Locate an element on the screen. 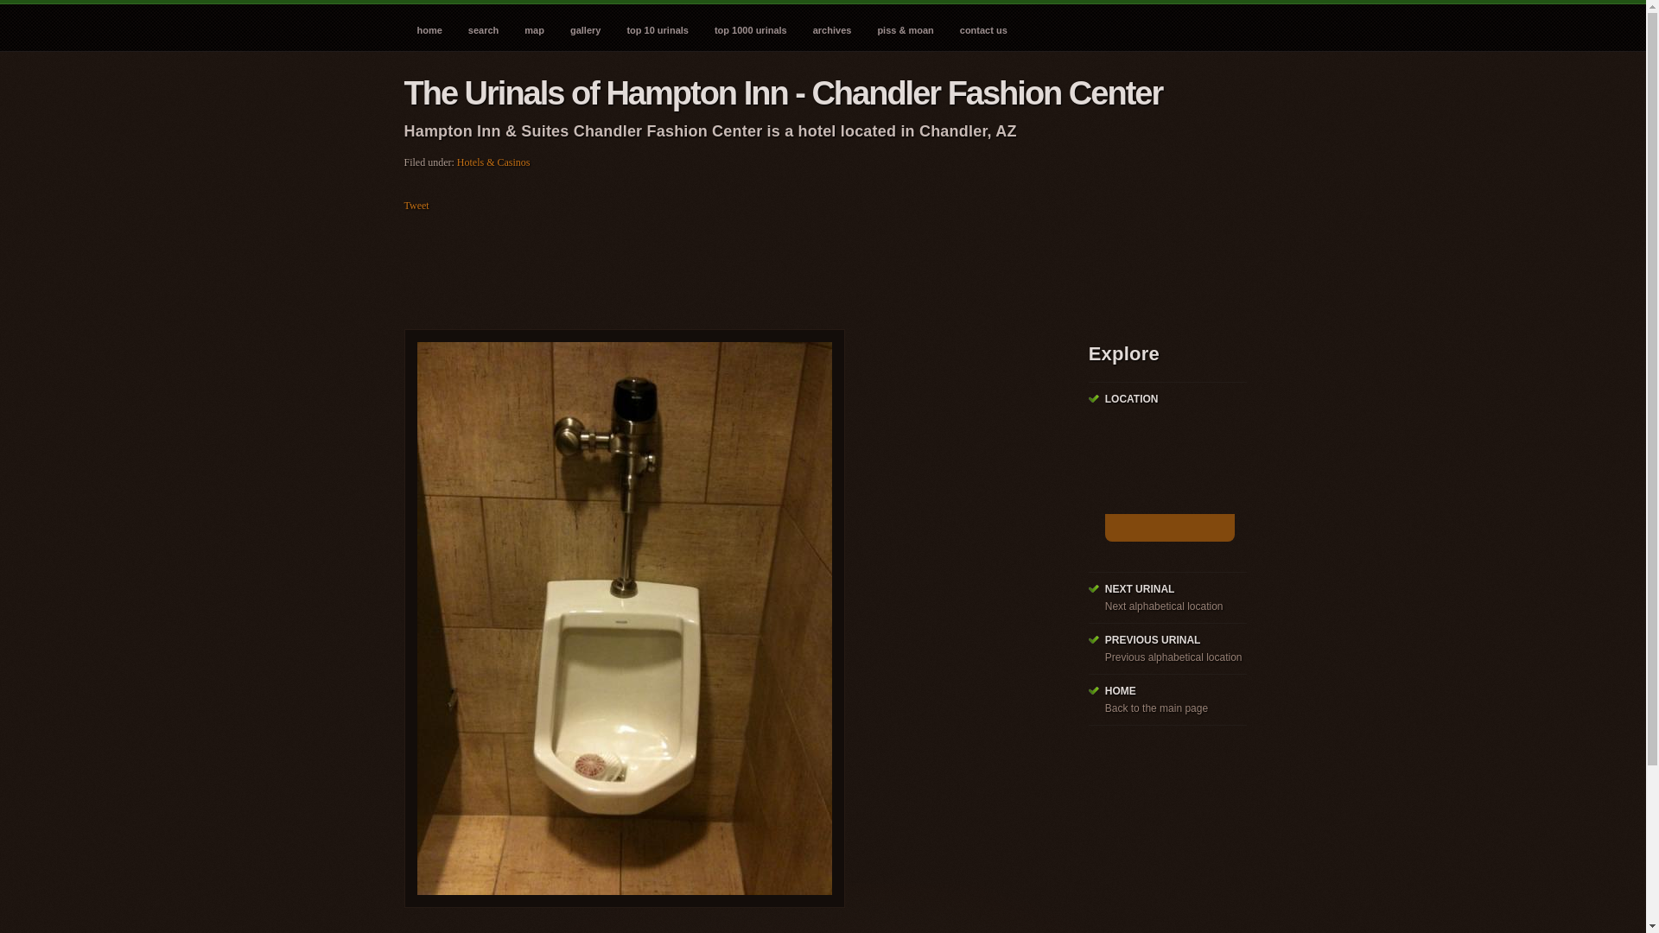 This screenshot has height=933, width=1659. top 10 urinals is located at coordinates (658, 26).